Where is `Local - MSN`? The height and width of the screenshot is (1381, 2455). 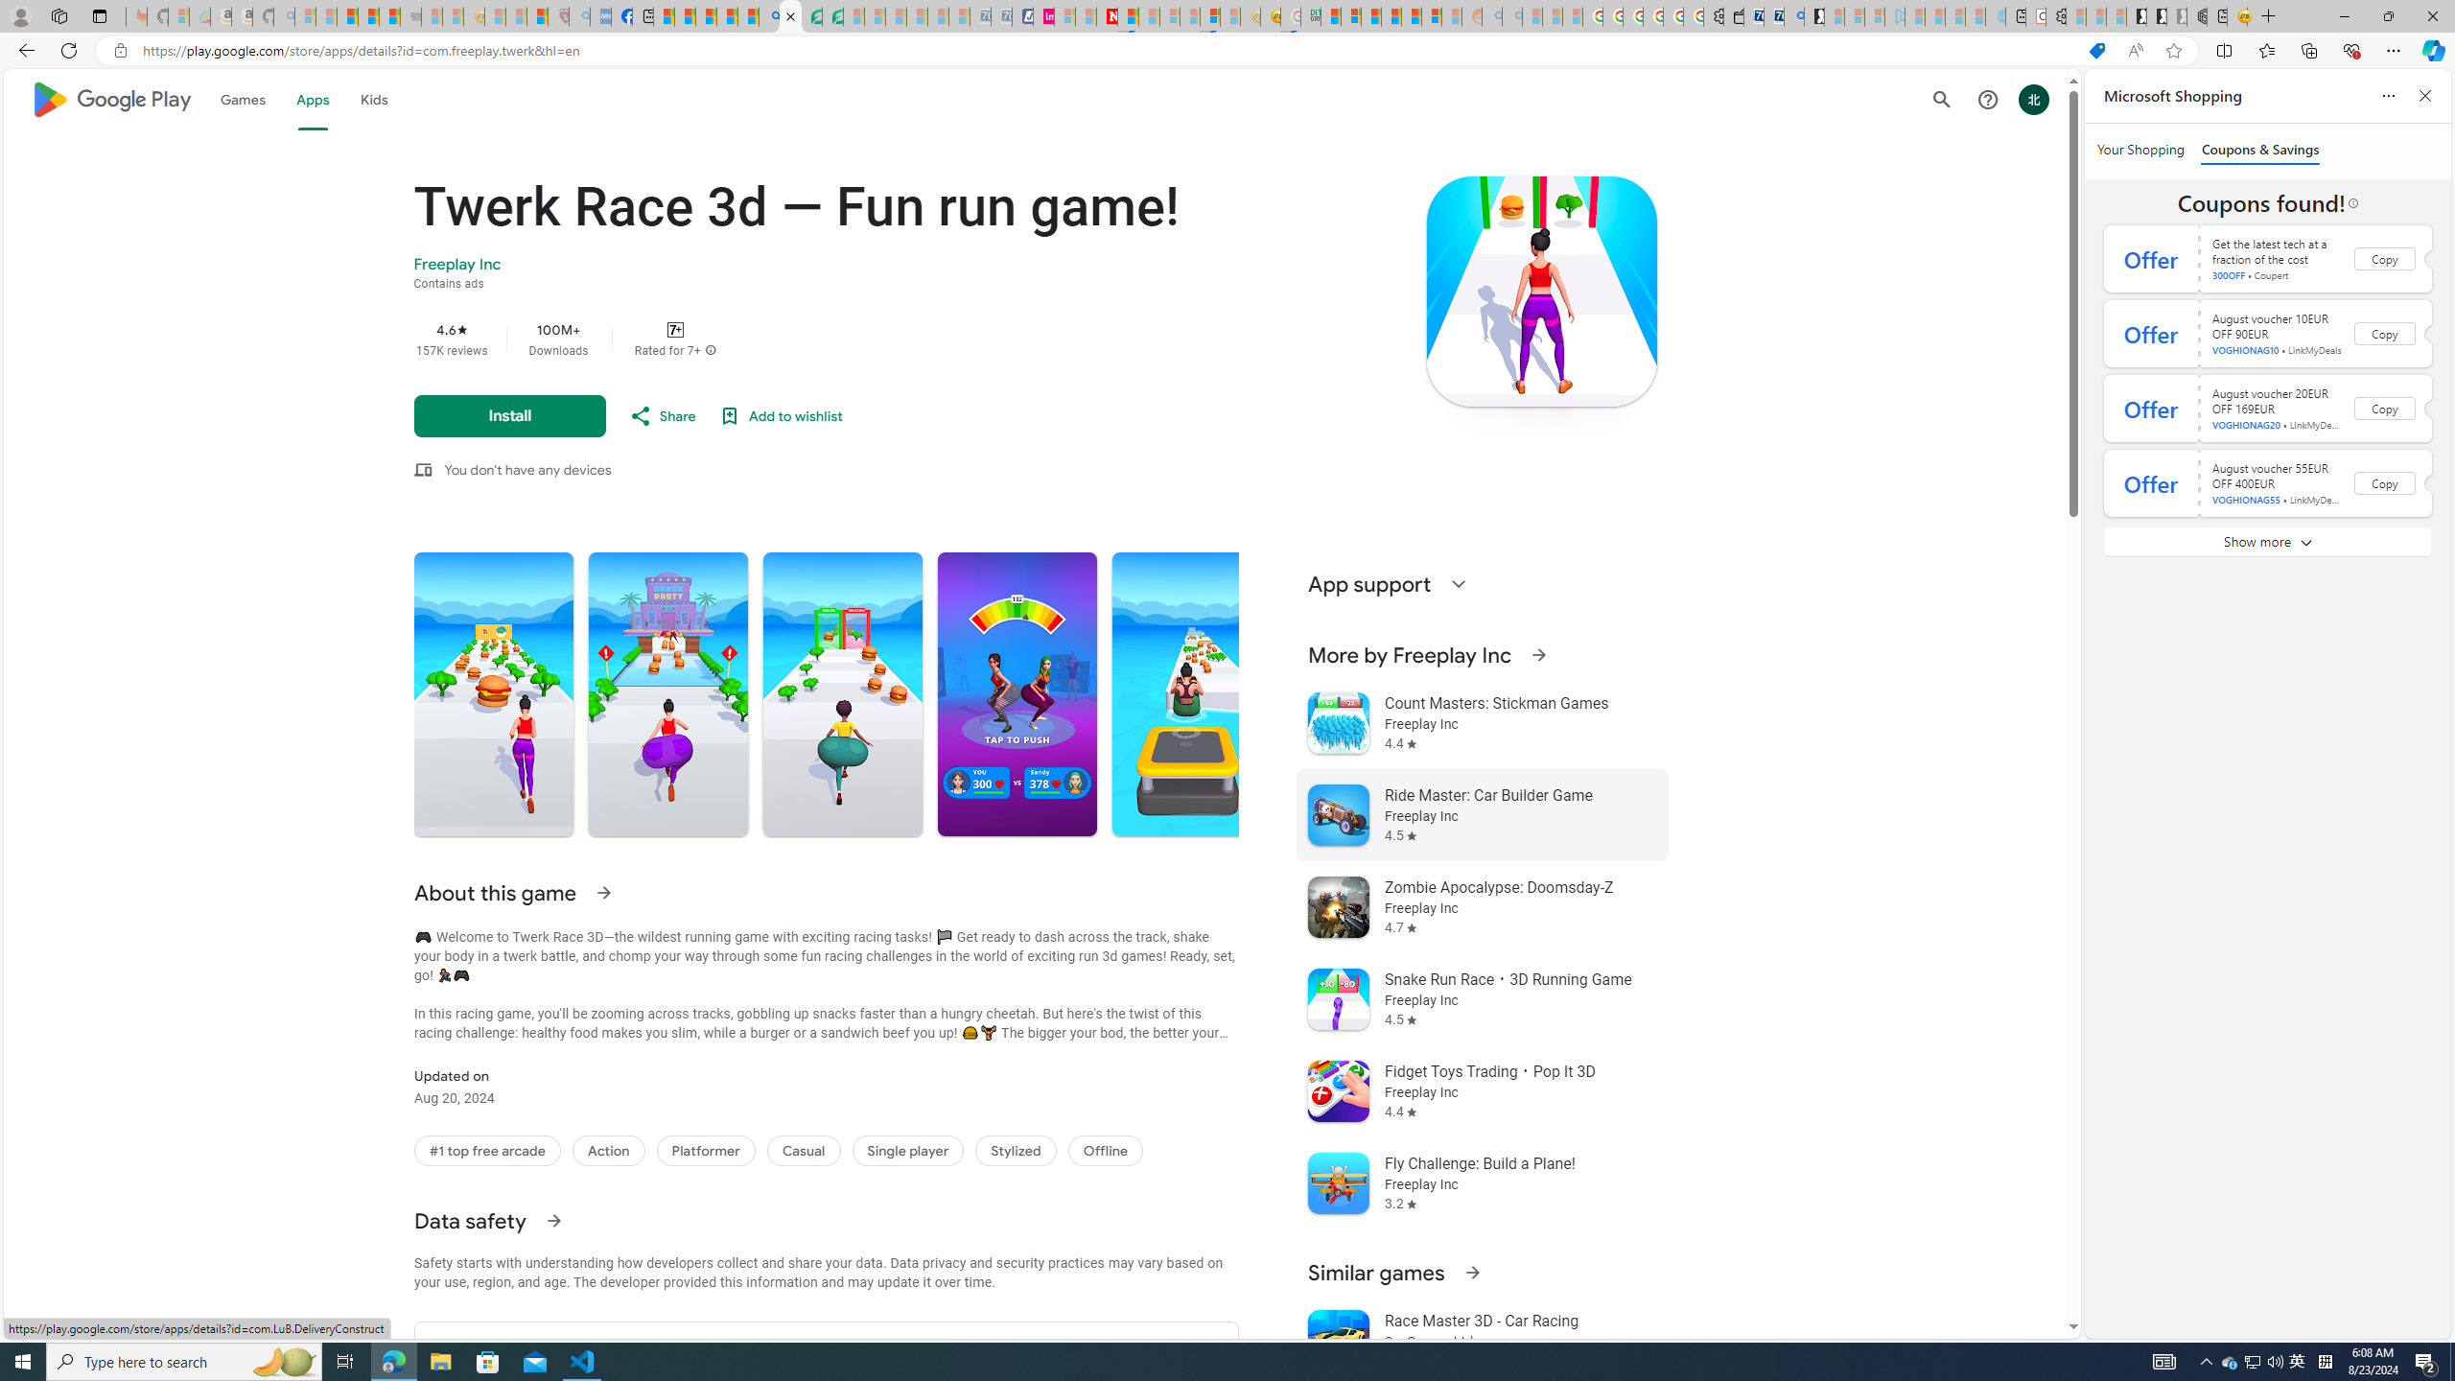 Local - MSN is located at coordinates (537, 16).